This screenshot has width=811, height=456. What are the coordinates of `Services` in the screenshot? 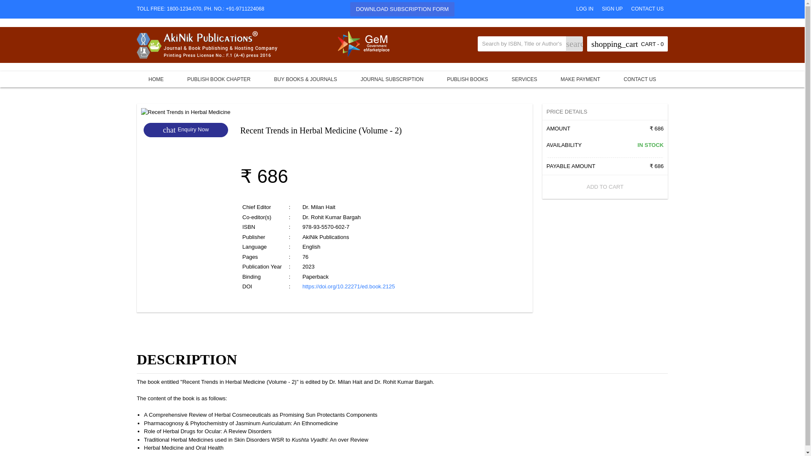 It's located at (524, 79).